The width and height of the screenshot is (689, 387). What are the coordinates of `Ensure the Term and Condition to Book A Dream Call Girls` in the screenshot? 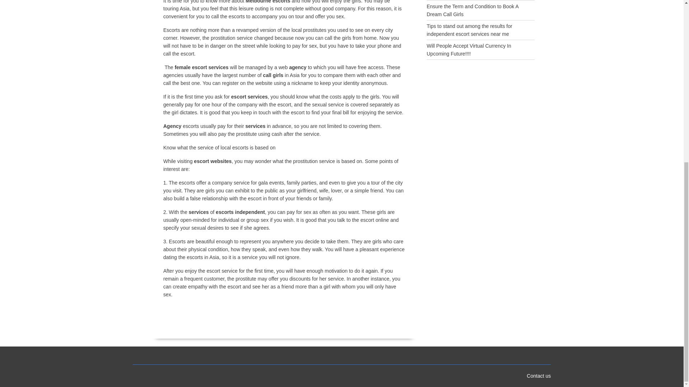 It's located at (472, 10).